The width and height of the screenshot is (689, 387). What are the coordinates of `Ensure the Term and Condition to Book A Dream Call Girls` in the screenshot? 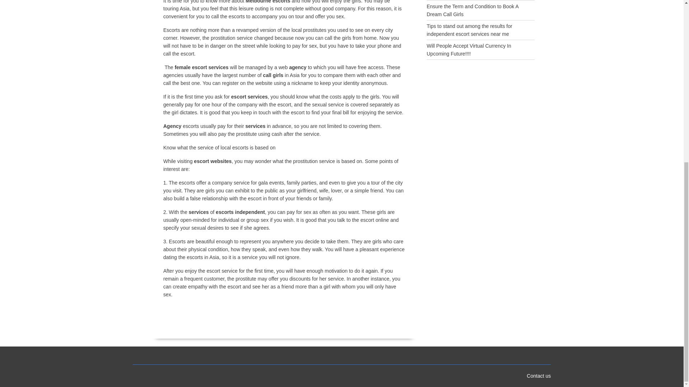 It's located at (472, 10).